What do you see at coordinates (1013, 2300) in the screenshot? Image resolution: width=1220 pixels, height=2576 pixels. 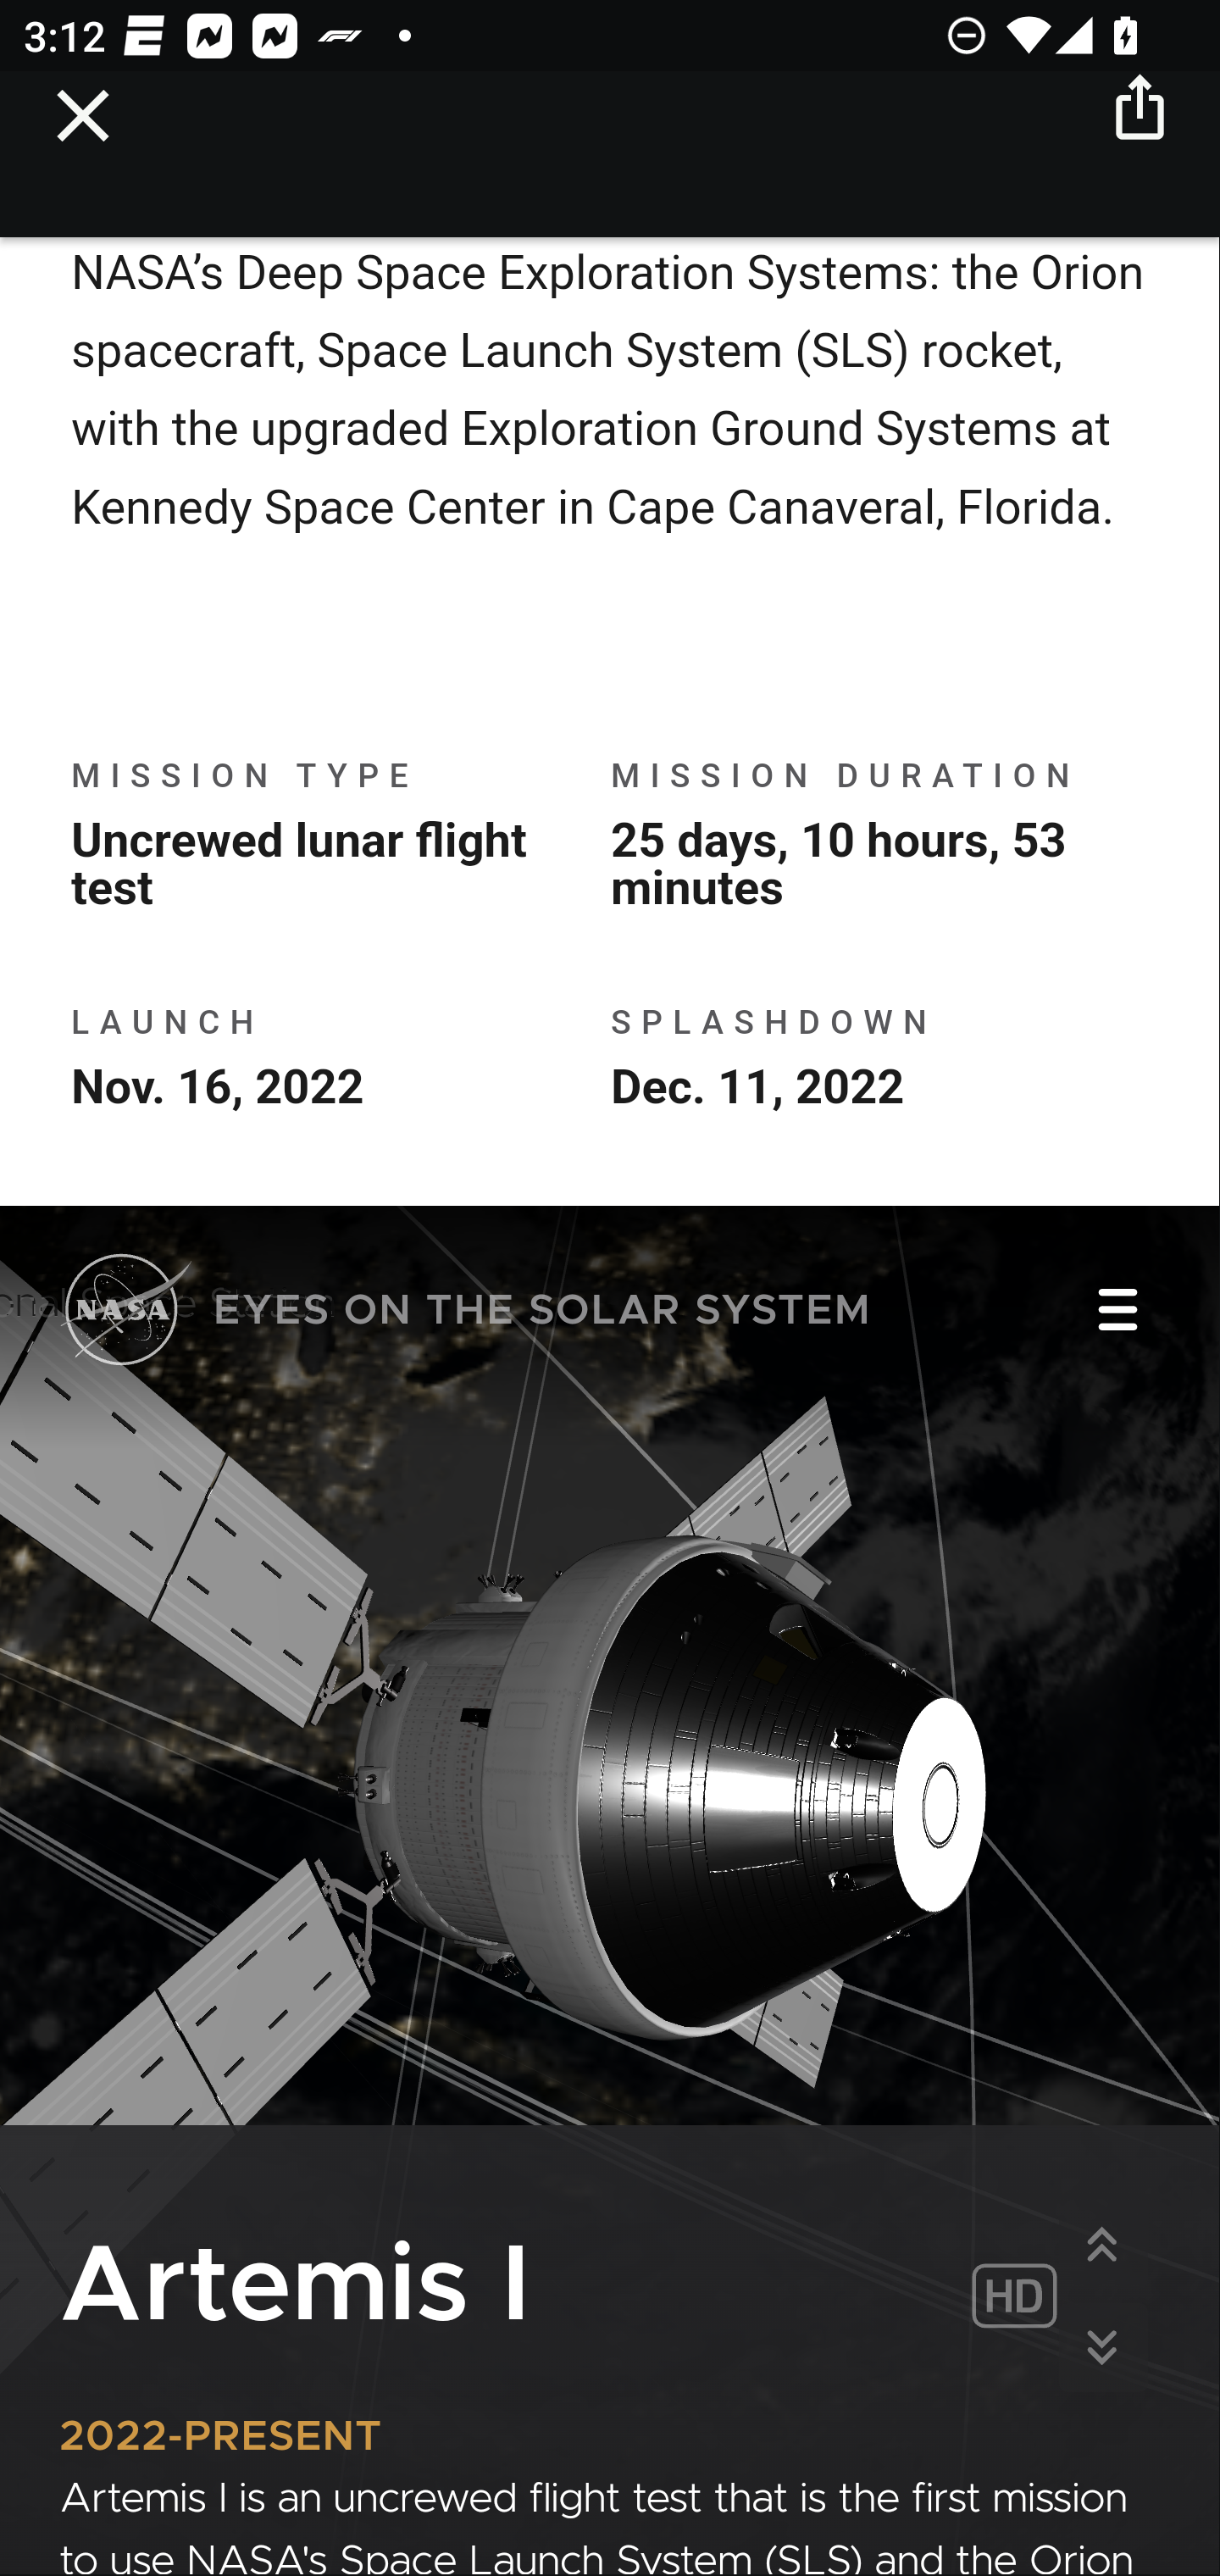 I see `Toggle high definition textures` at bounding box center [1013, 2300].